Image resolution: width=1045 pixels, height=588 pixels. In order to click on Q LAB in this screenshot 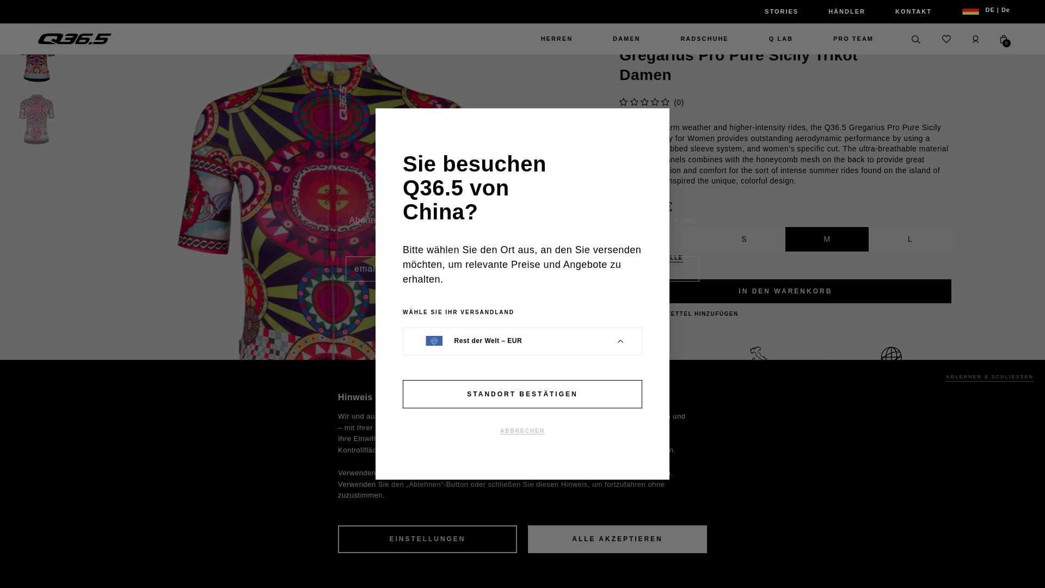, I will do `click(780, 39)`.